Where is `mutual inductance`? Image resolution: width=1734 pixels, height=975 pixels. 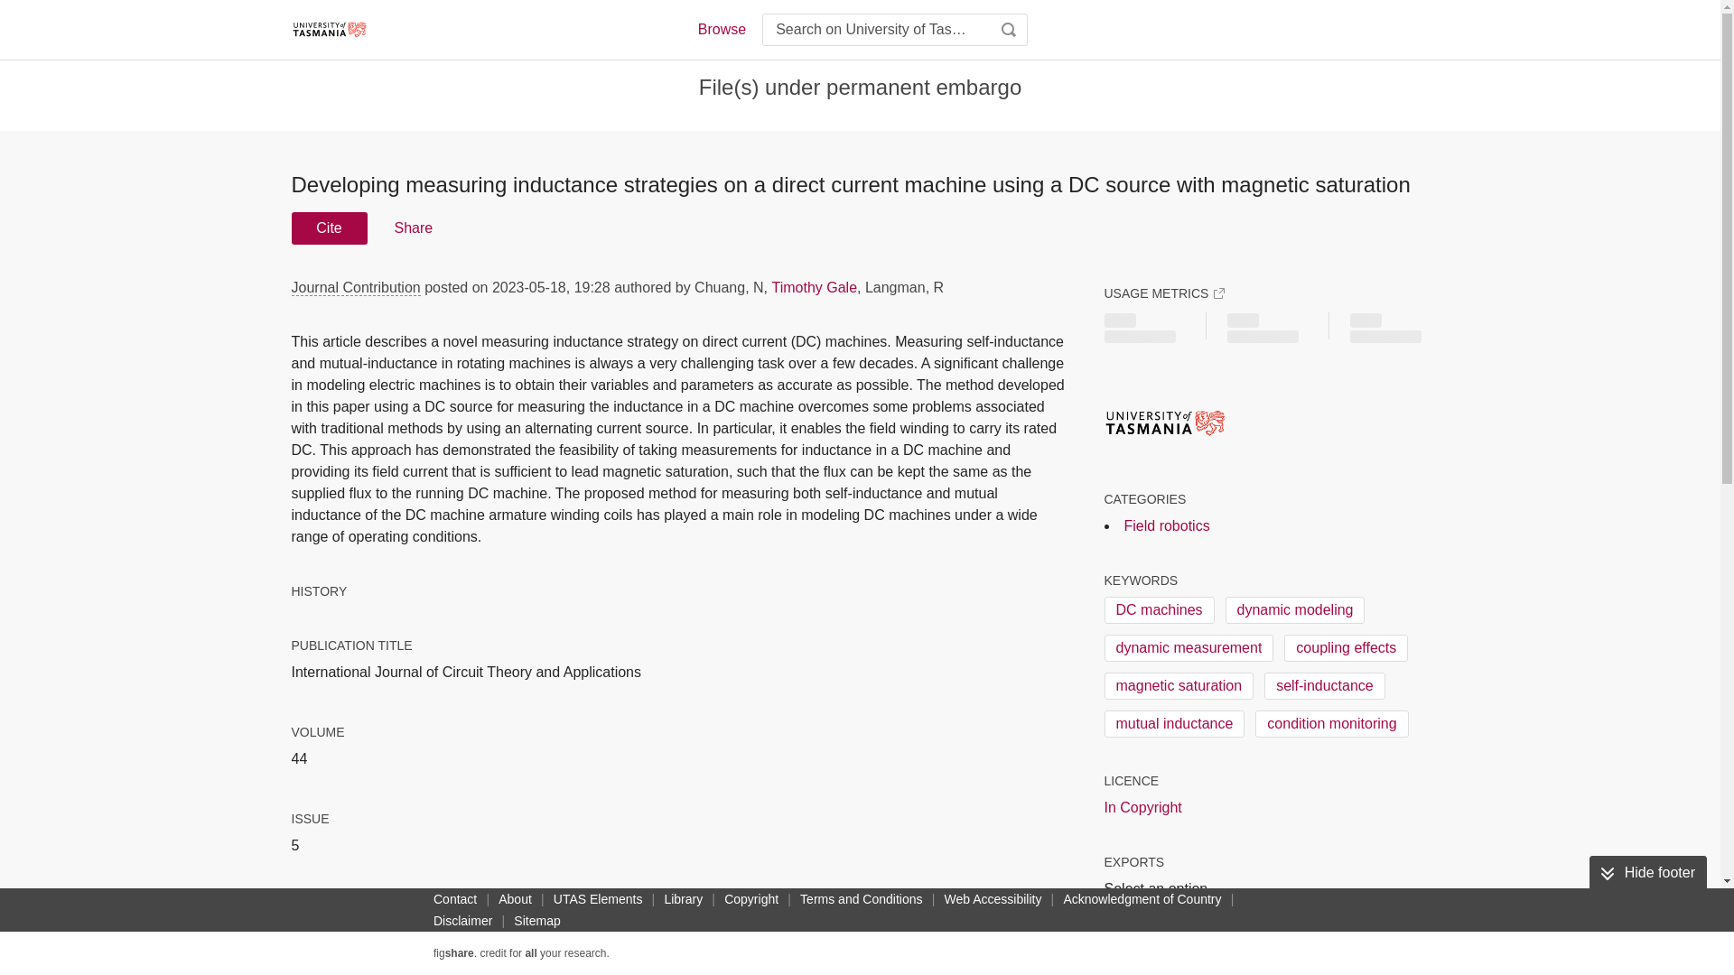 mutual inductance is located at coordinates (1174, 724).